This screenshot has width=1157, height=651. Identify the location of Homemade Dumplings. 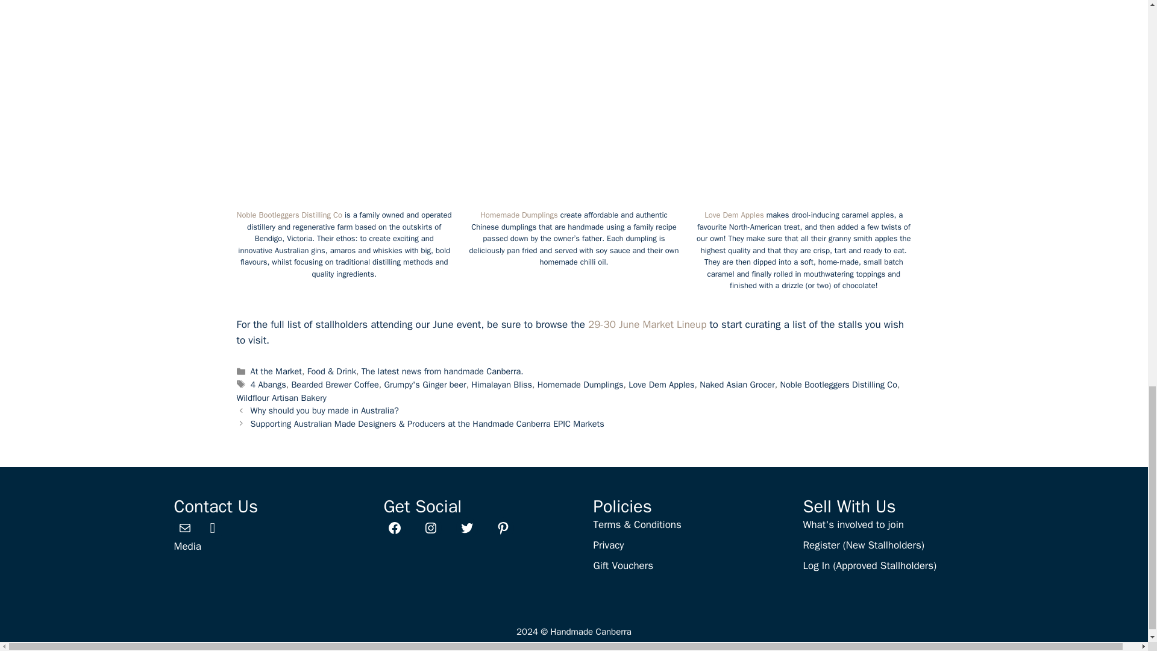
(518, 215).